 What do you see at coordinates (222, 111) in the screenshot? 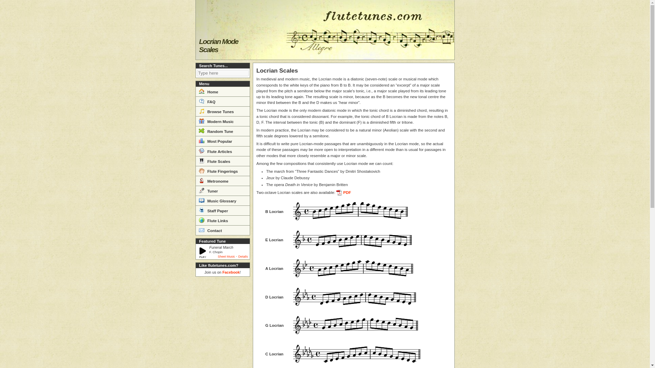
I see `Browse Tunes` at bounding box center [222, 111].